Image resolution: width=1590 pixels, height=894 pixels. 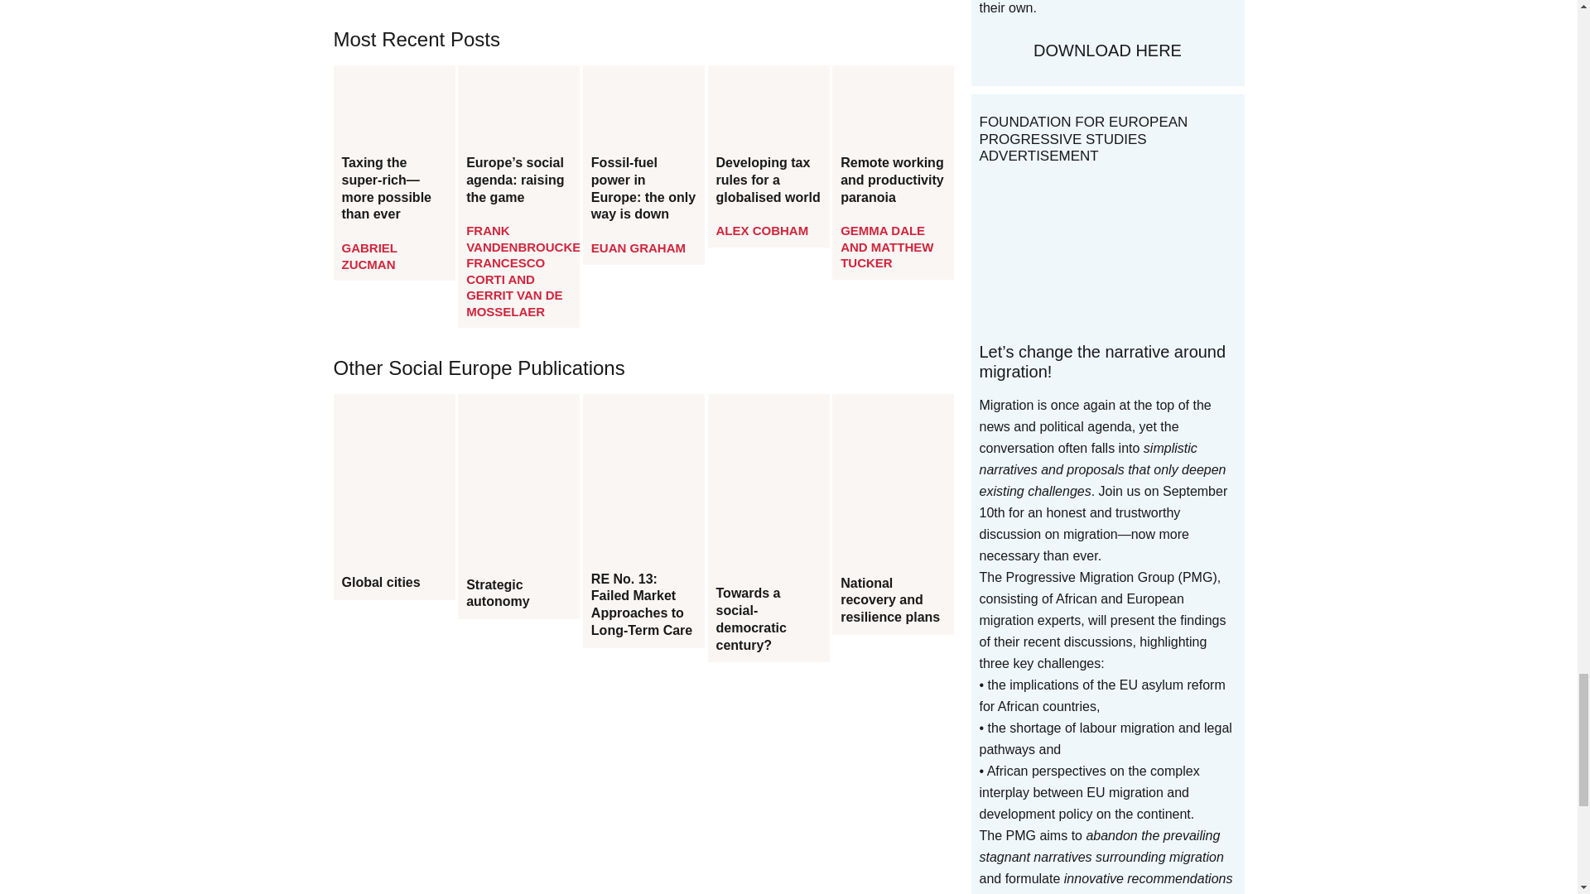 I want to click on Gemma Dale and Matthew Tucker, so click(x=887, y=247).